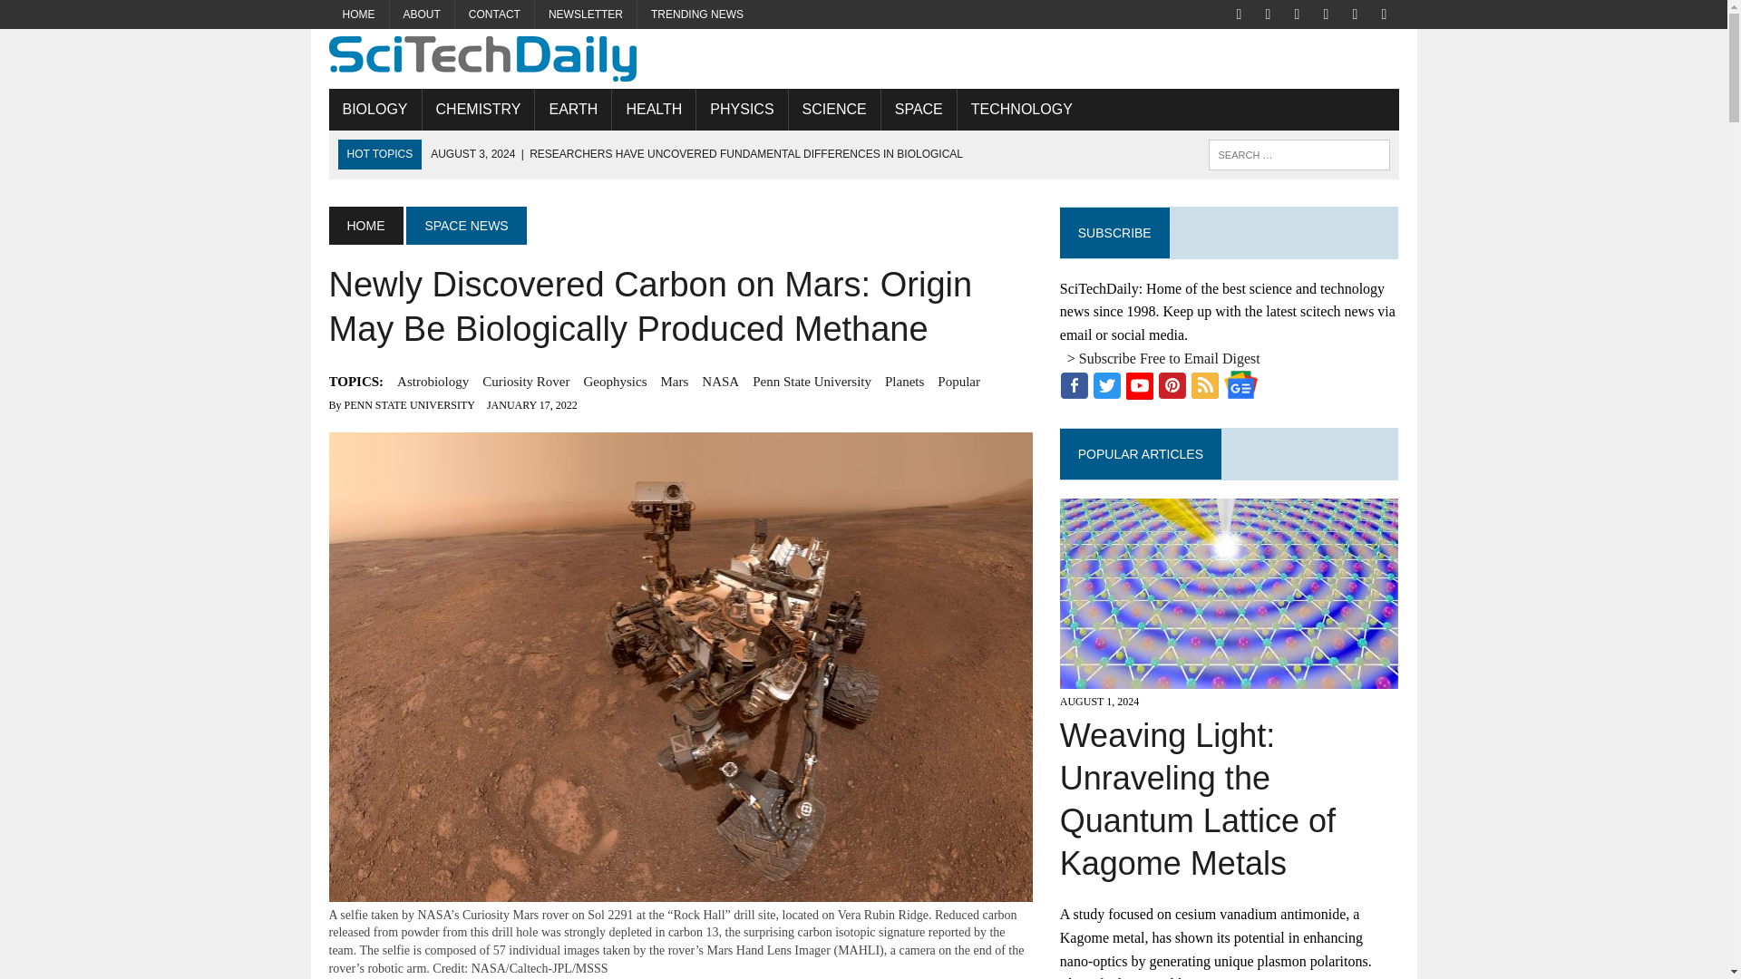 This screenshot has height=979, width=1741. Describe the element at coordinates (673, 382) in the screenshot. I see `Mars` at that location.